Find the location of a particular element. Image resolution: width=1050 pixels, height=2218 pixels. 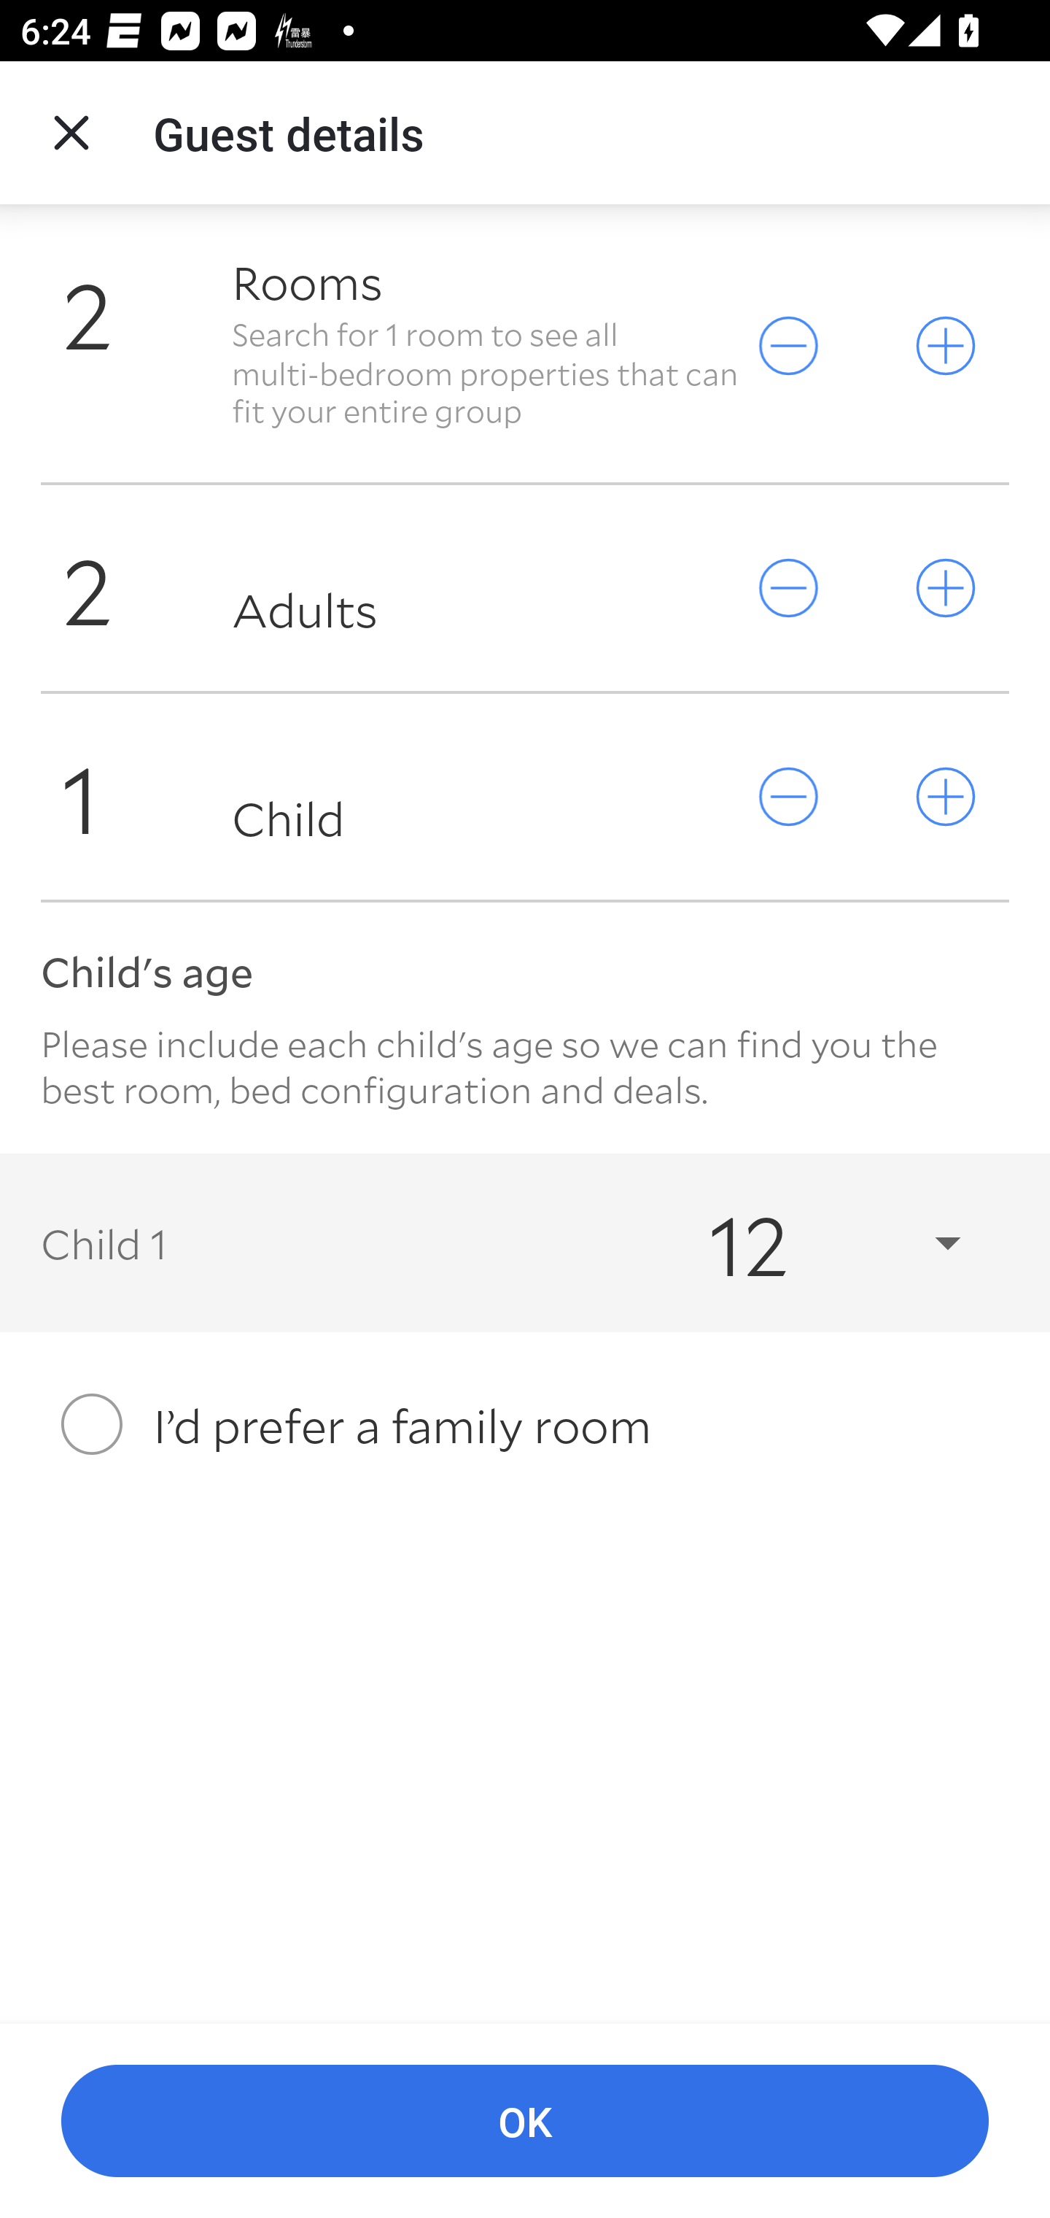

OK is located at coordinates (525, 2122).